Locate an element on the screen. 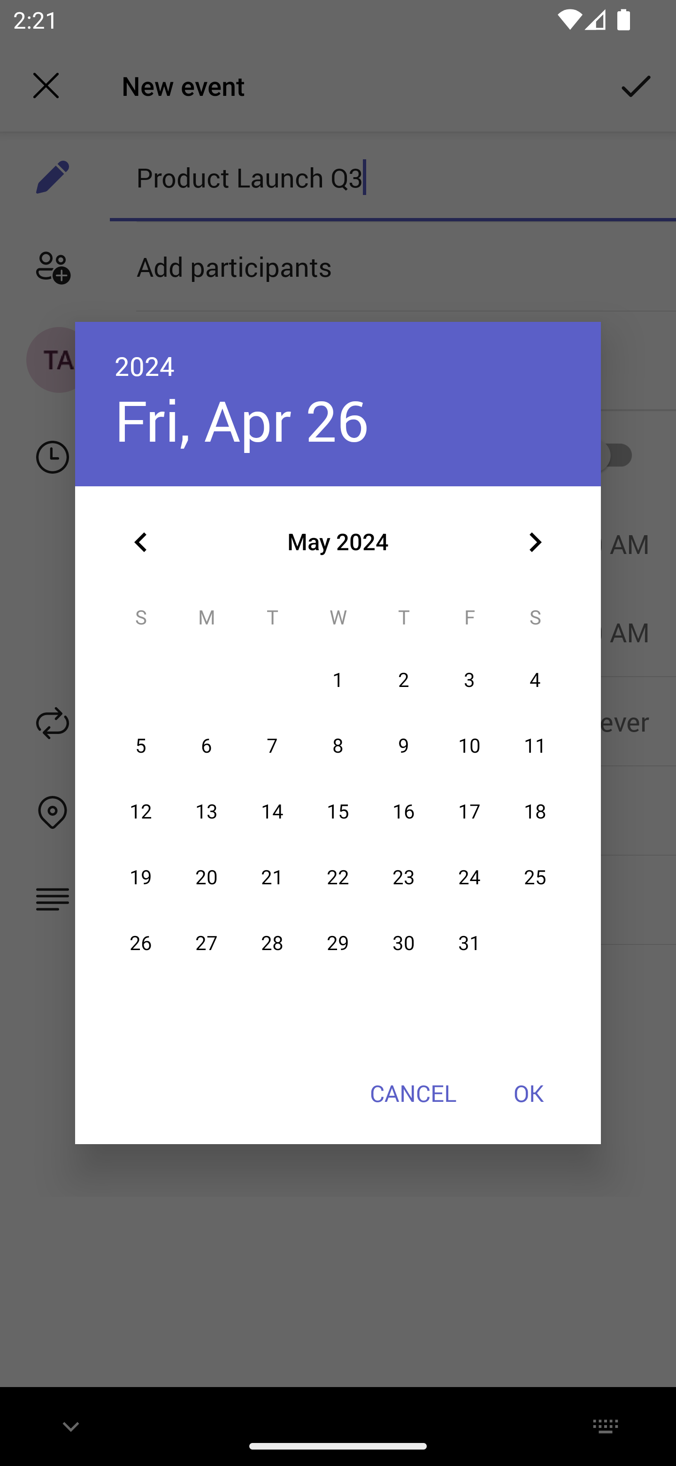  6 06 May 2024 is located at coordinates (207, 746).